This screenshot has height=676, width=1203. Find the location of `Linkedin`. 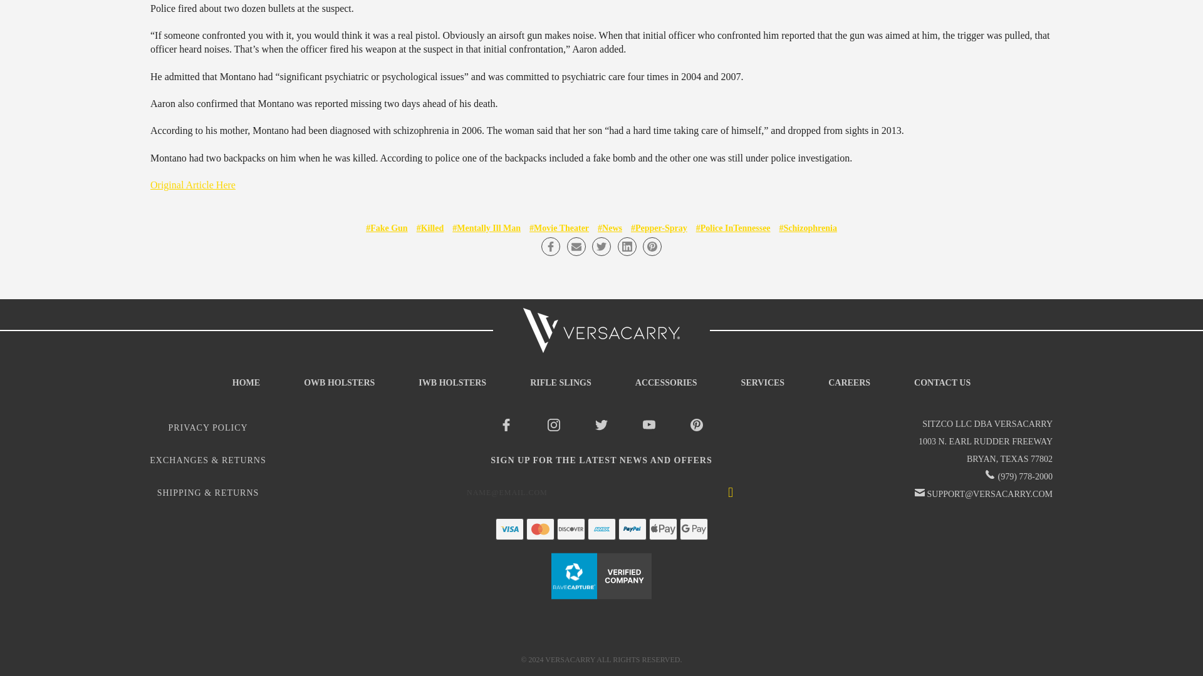

Linkedin is located at coordinates (627, 247).